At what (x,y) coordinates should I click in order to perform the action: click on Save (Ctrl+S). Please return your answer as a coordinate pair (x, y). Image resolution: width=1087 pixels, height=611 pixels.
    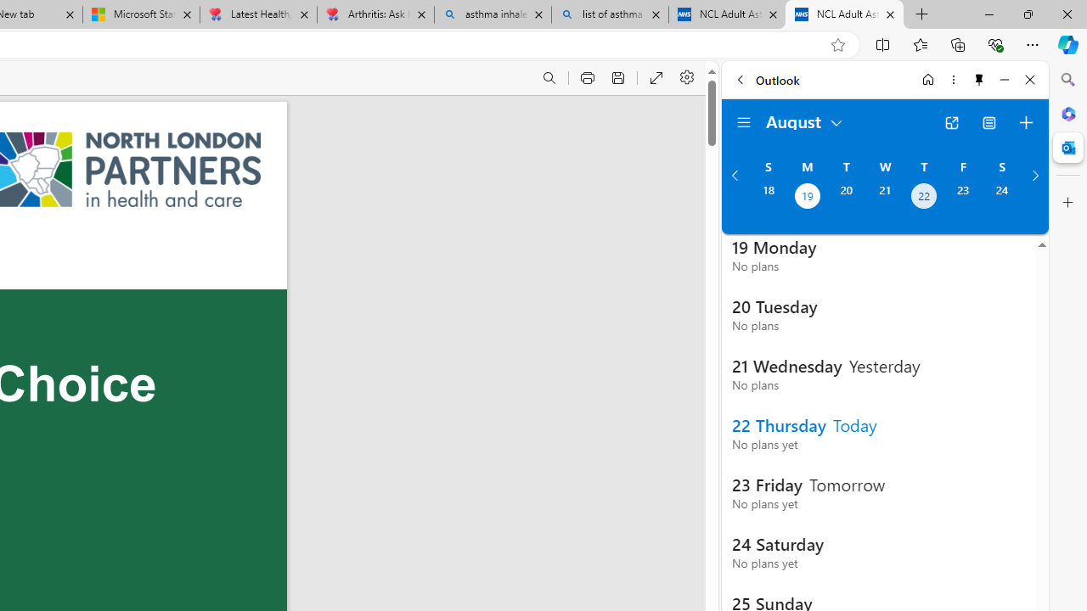
    Looking at the image, I should click on (618, 78).